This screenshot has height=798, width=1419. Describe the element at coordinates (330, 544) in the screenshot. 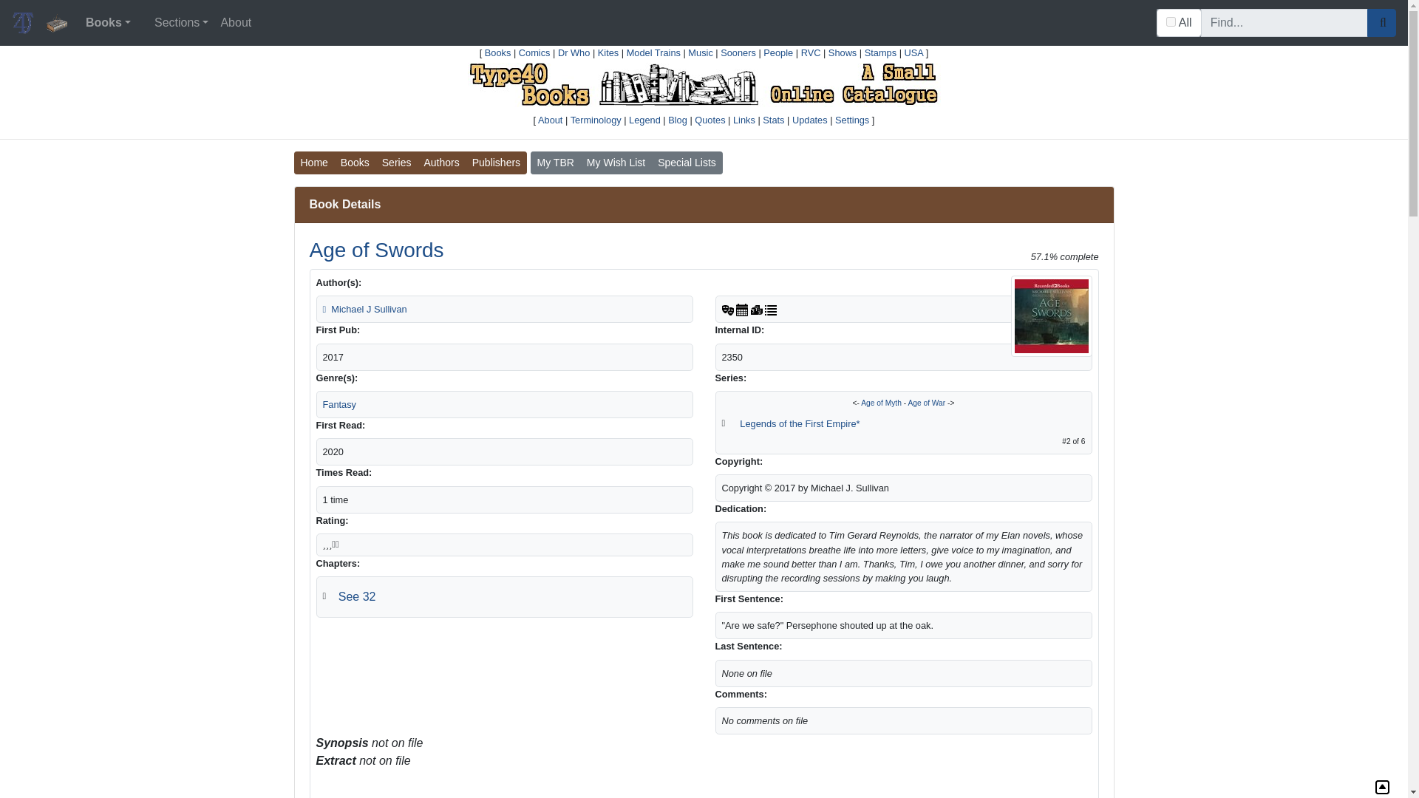

I see `It is good` at that location.